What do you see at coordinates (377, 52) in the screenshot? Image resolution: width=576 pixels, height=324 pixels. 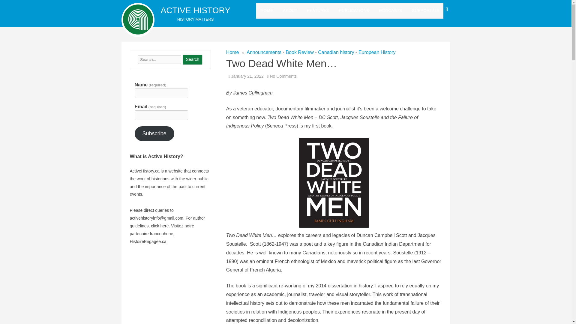 I see `European History` at bounding box center [377, 52].